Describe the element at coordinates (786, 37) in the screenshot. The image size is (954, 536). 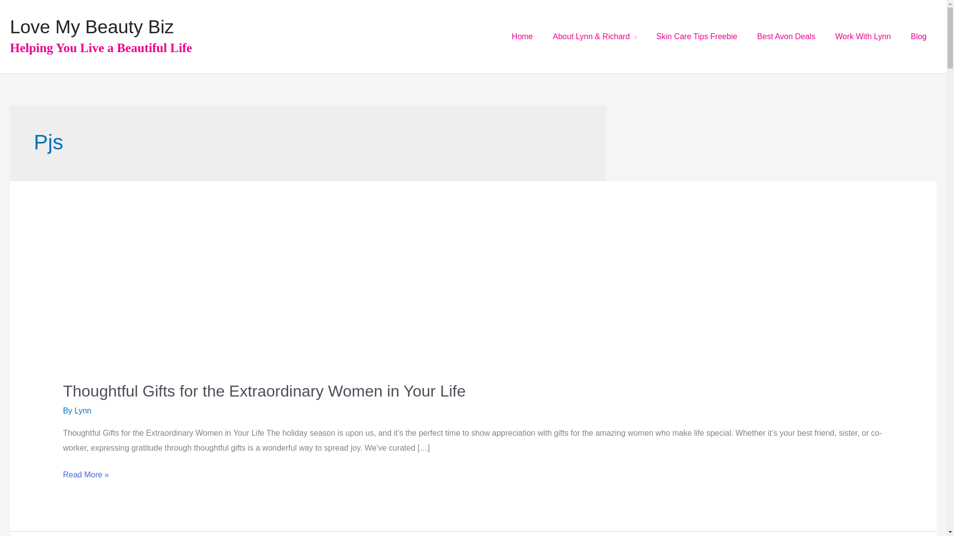
I see `Best Avon Deals` at that location.